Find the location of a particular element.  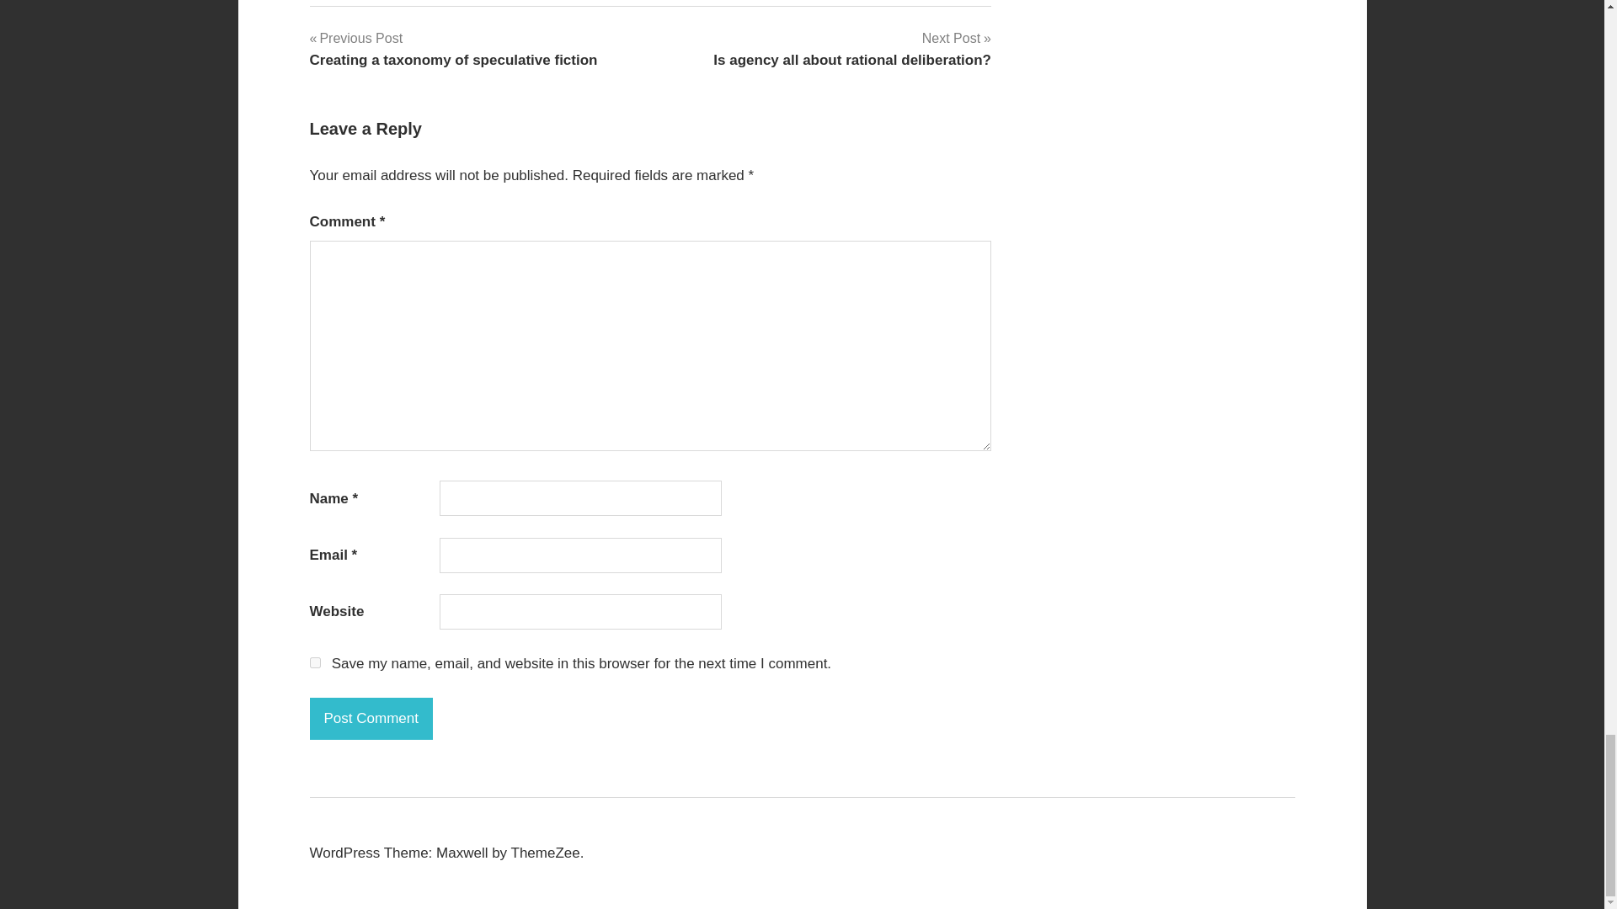

yes is located at coordinates (454, 49).